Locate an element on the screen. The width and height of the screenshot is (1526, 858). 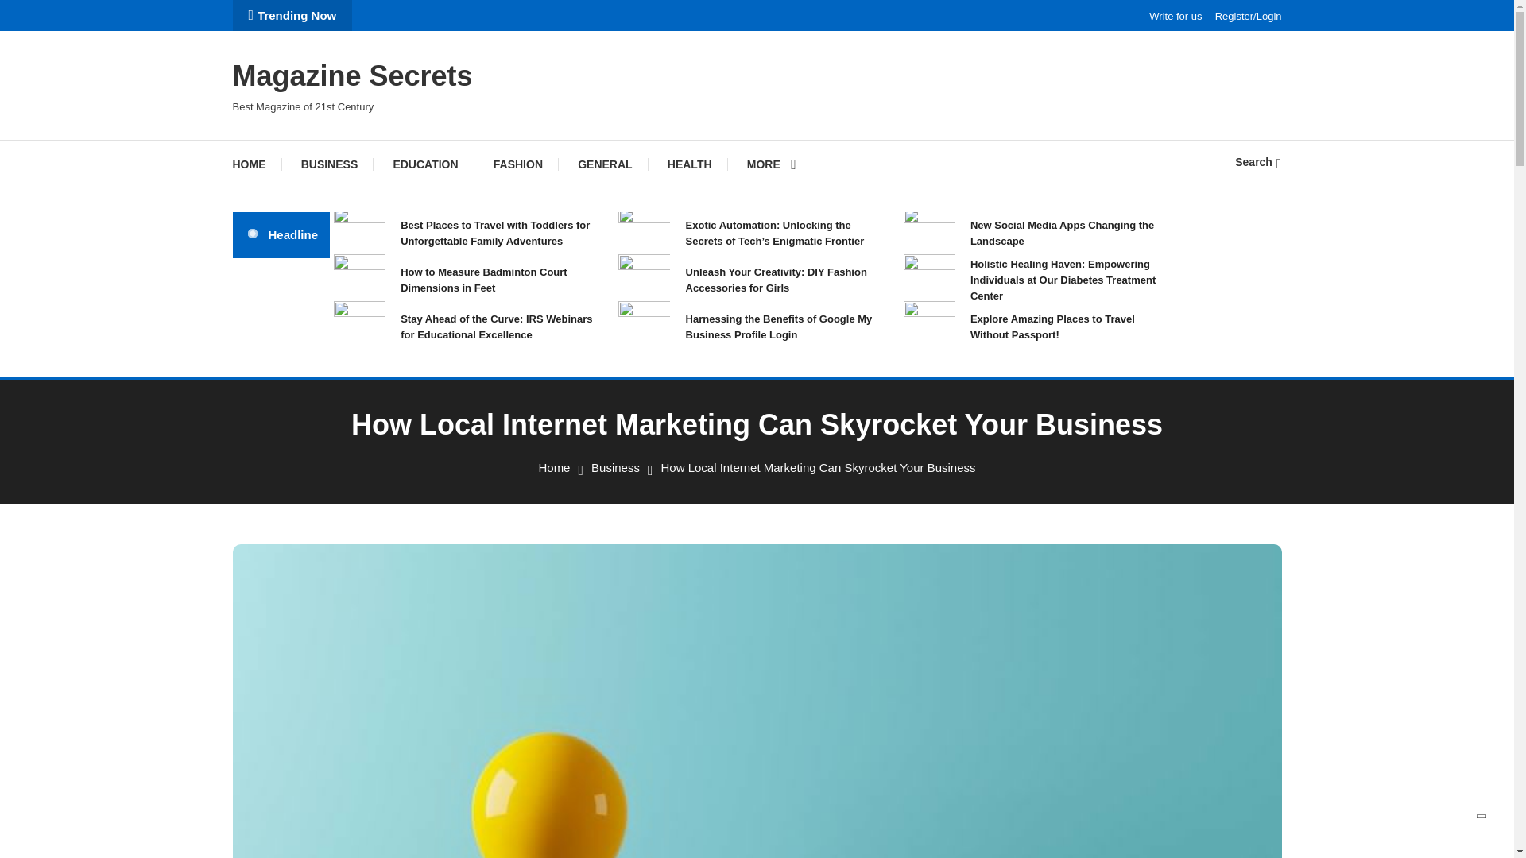
Explore Amazing Places to Travel Without Passport! is located at coordinates (1070, 327).